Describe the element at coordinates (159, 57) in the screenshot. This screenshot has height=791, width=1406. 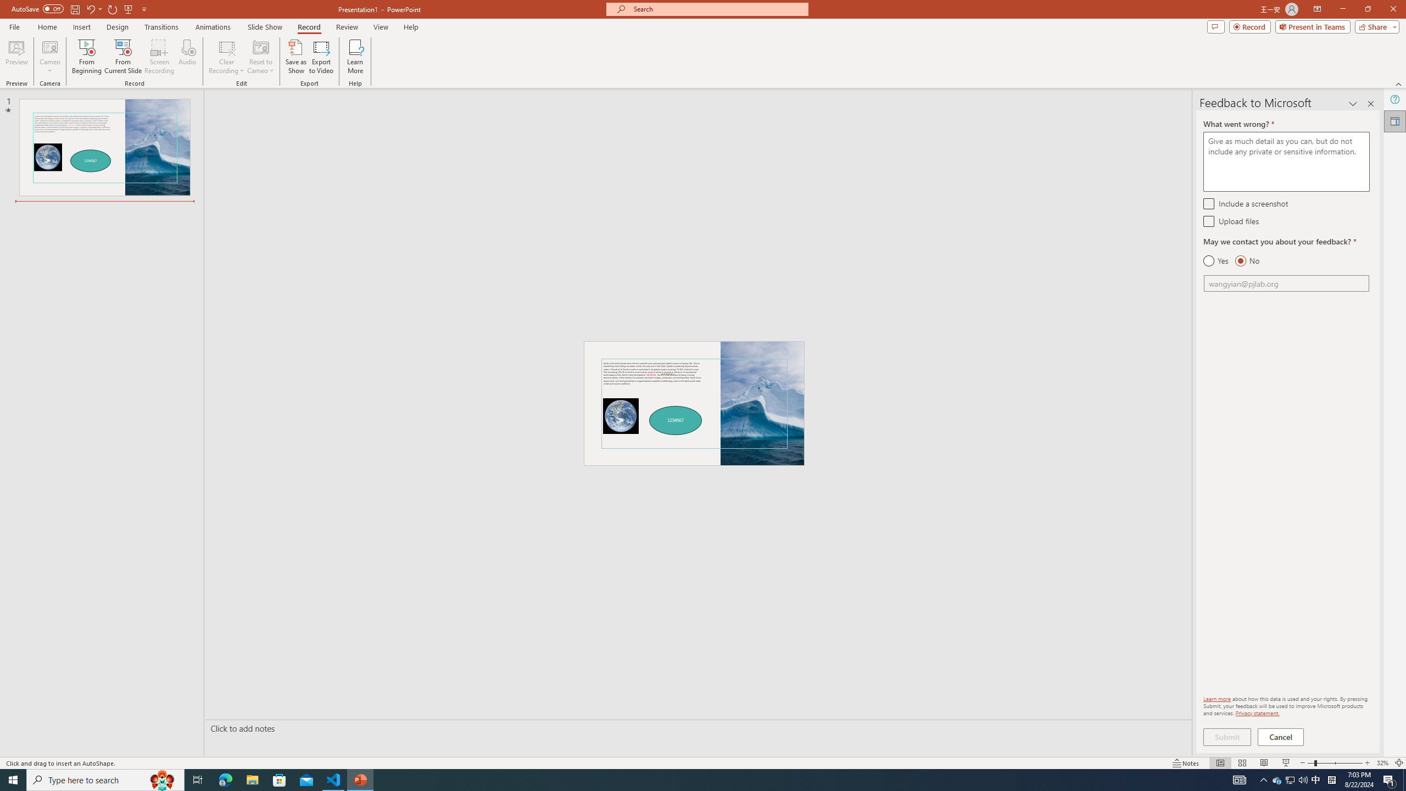
I see `Screen Recording` at that location.